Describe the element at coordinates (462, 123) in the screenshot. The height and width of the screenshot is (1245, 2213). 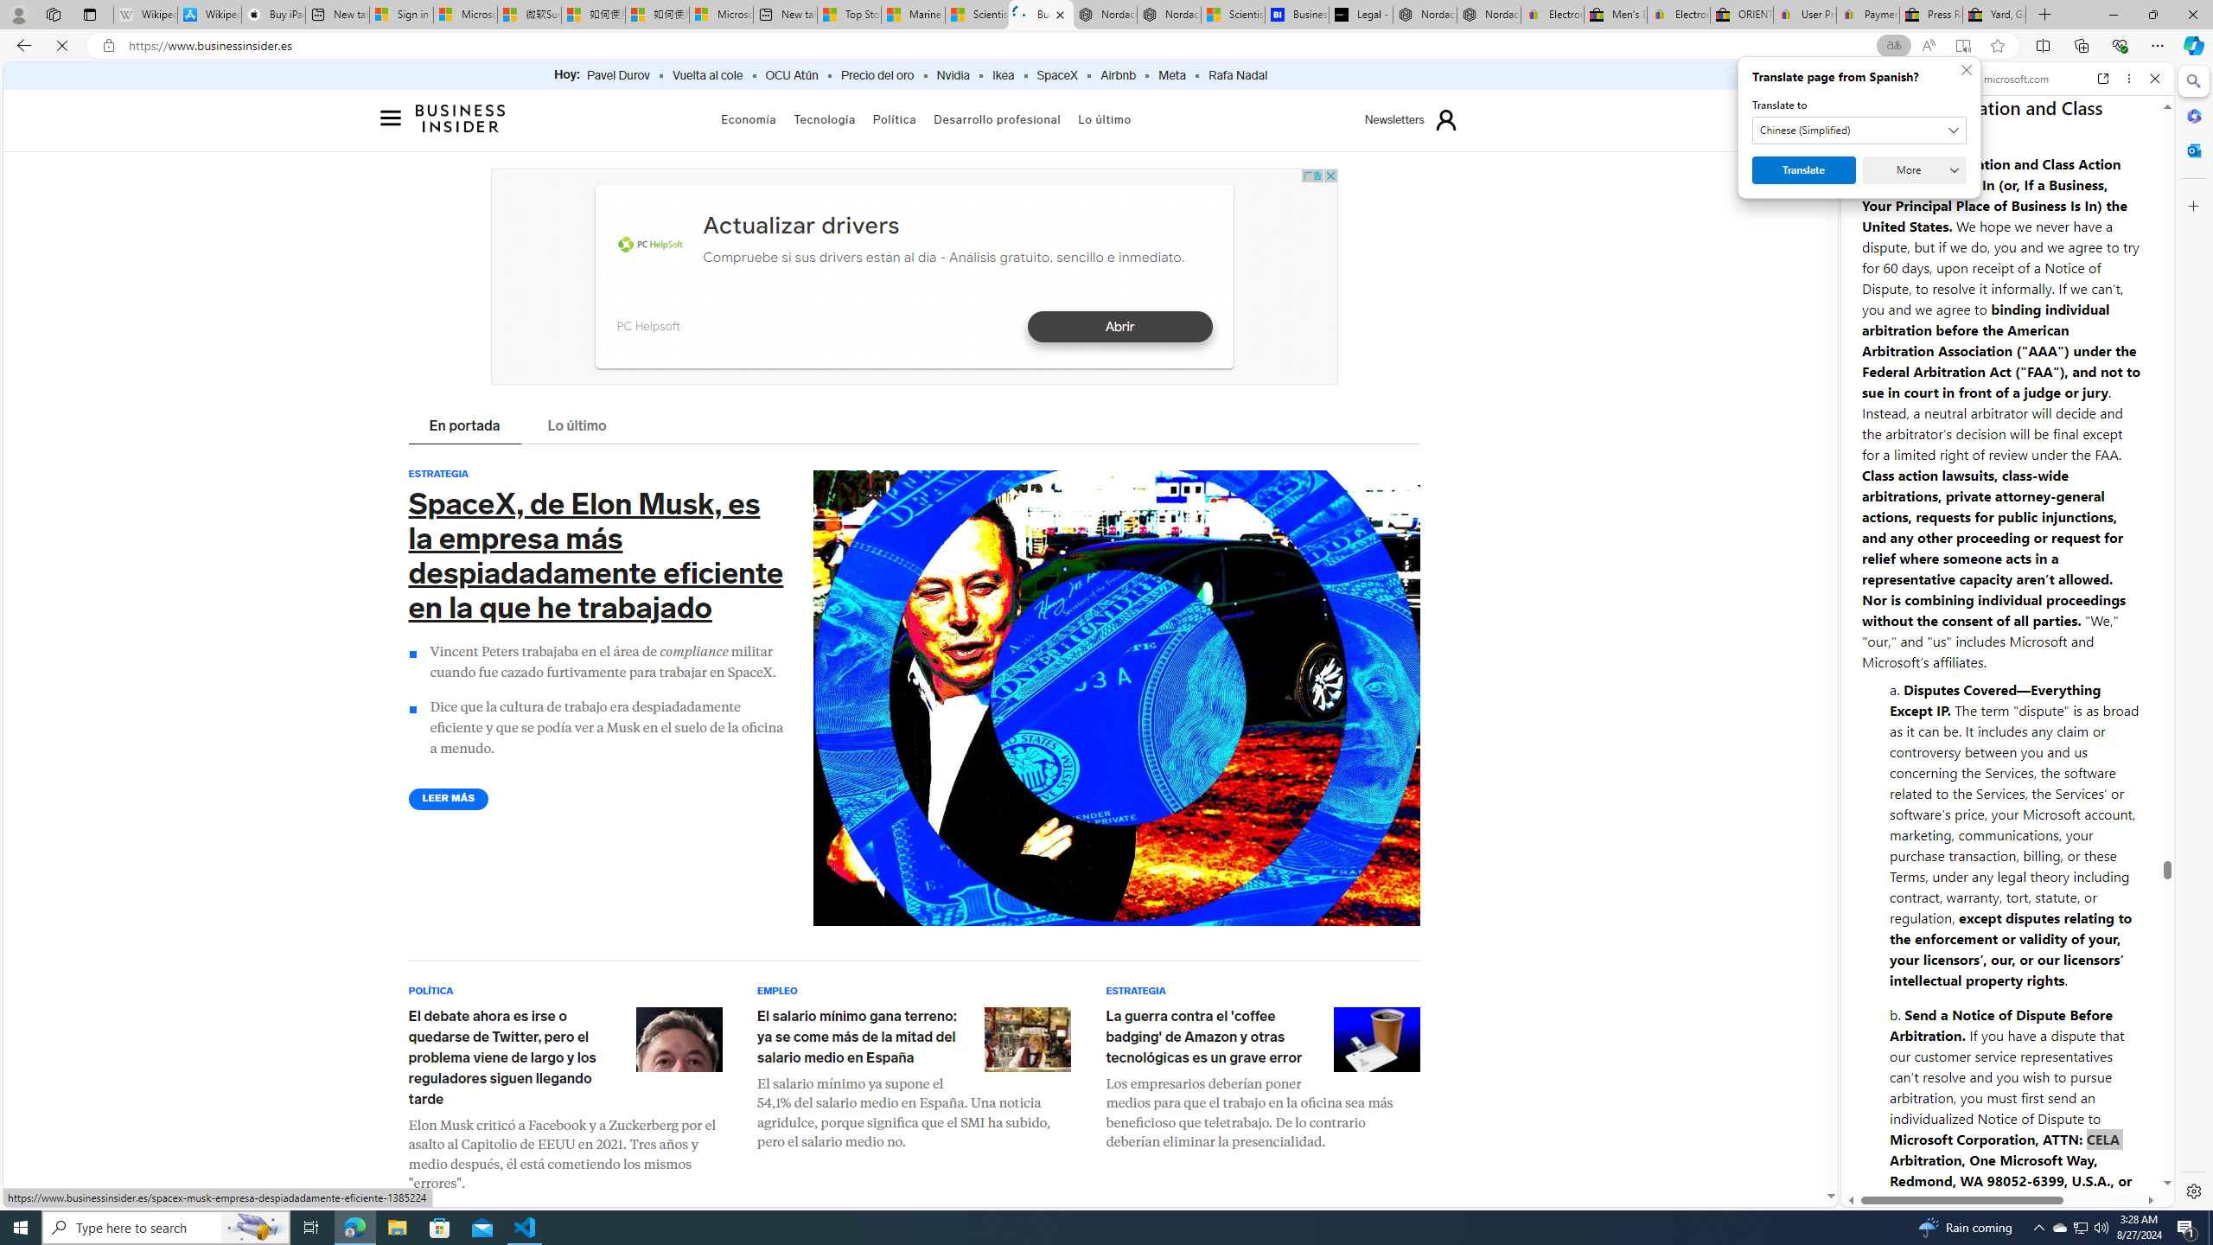
I see `Logo BusinessInsider.es` at that location.